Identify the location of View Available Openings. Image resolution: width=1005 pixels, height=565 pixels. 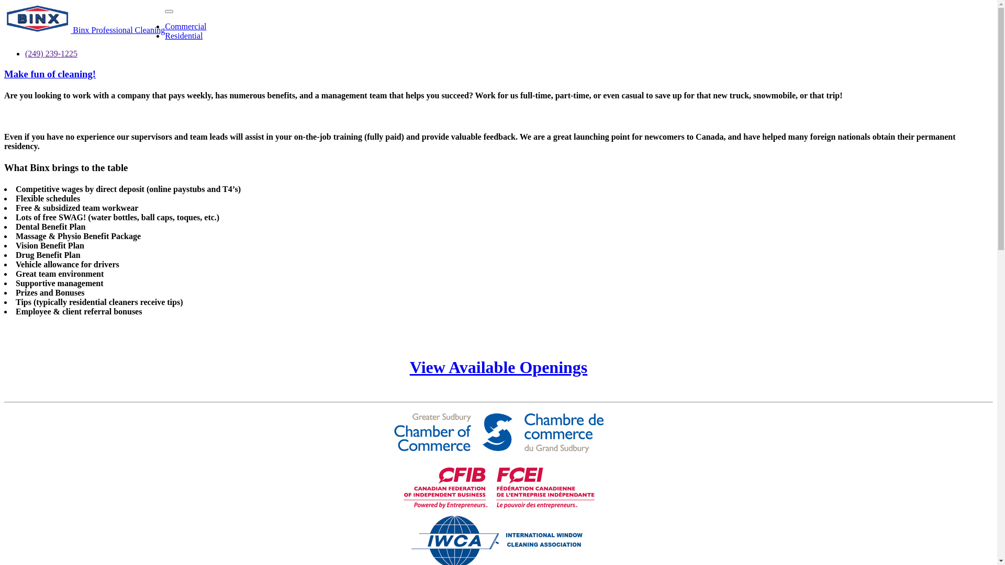
(499, 367).